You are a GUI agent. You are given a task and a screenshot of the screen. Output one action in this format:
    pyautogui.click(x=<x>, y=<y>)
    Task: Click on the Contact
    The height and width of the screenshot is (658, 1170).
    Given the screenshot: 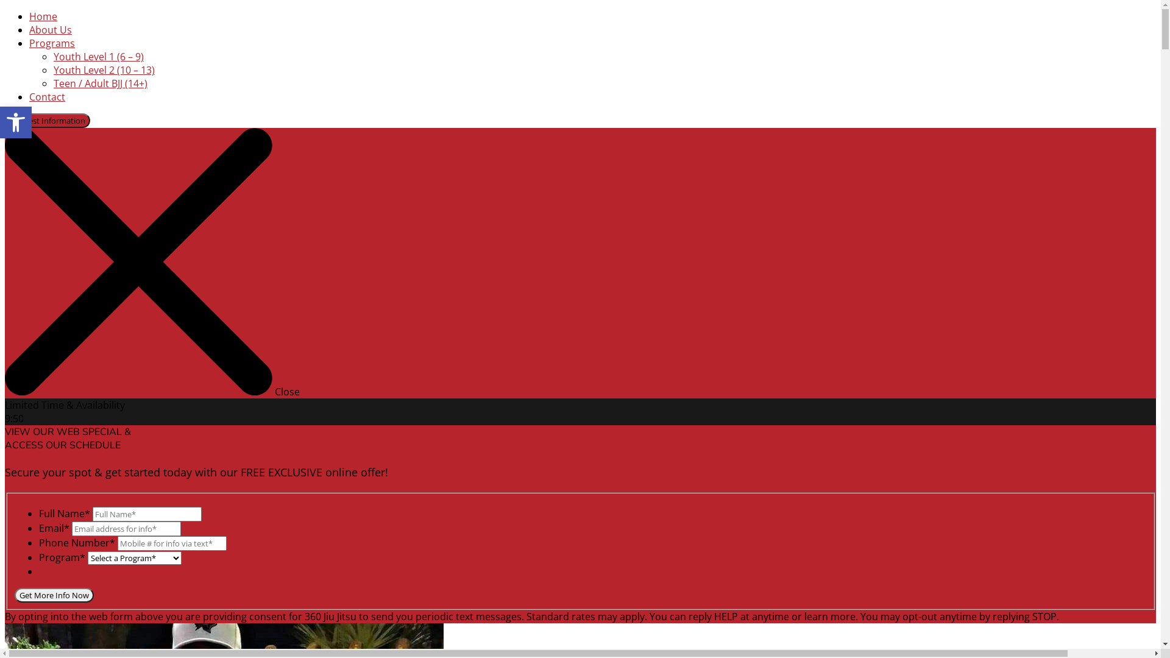 What is the action you would take?
    pyautogui.click(x=48, y=97)
    